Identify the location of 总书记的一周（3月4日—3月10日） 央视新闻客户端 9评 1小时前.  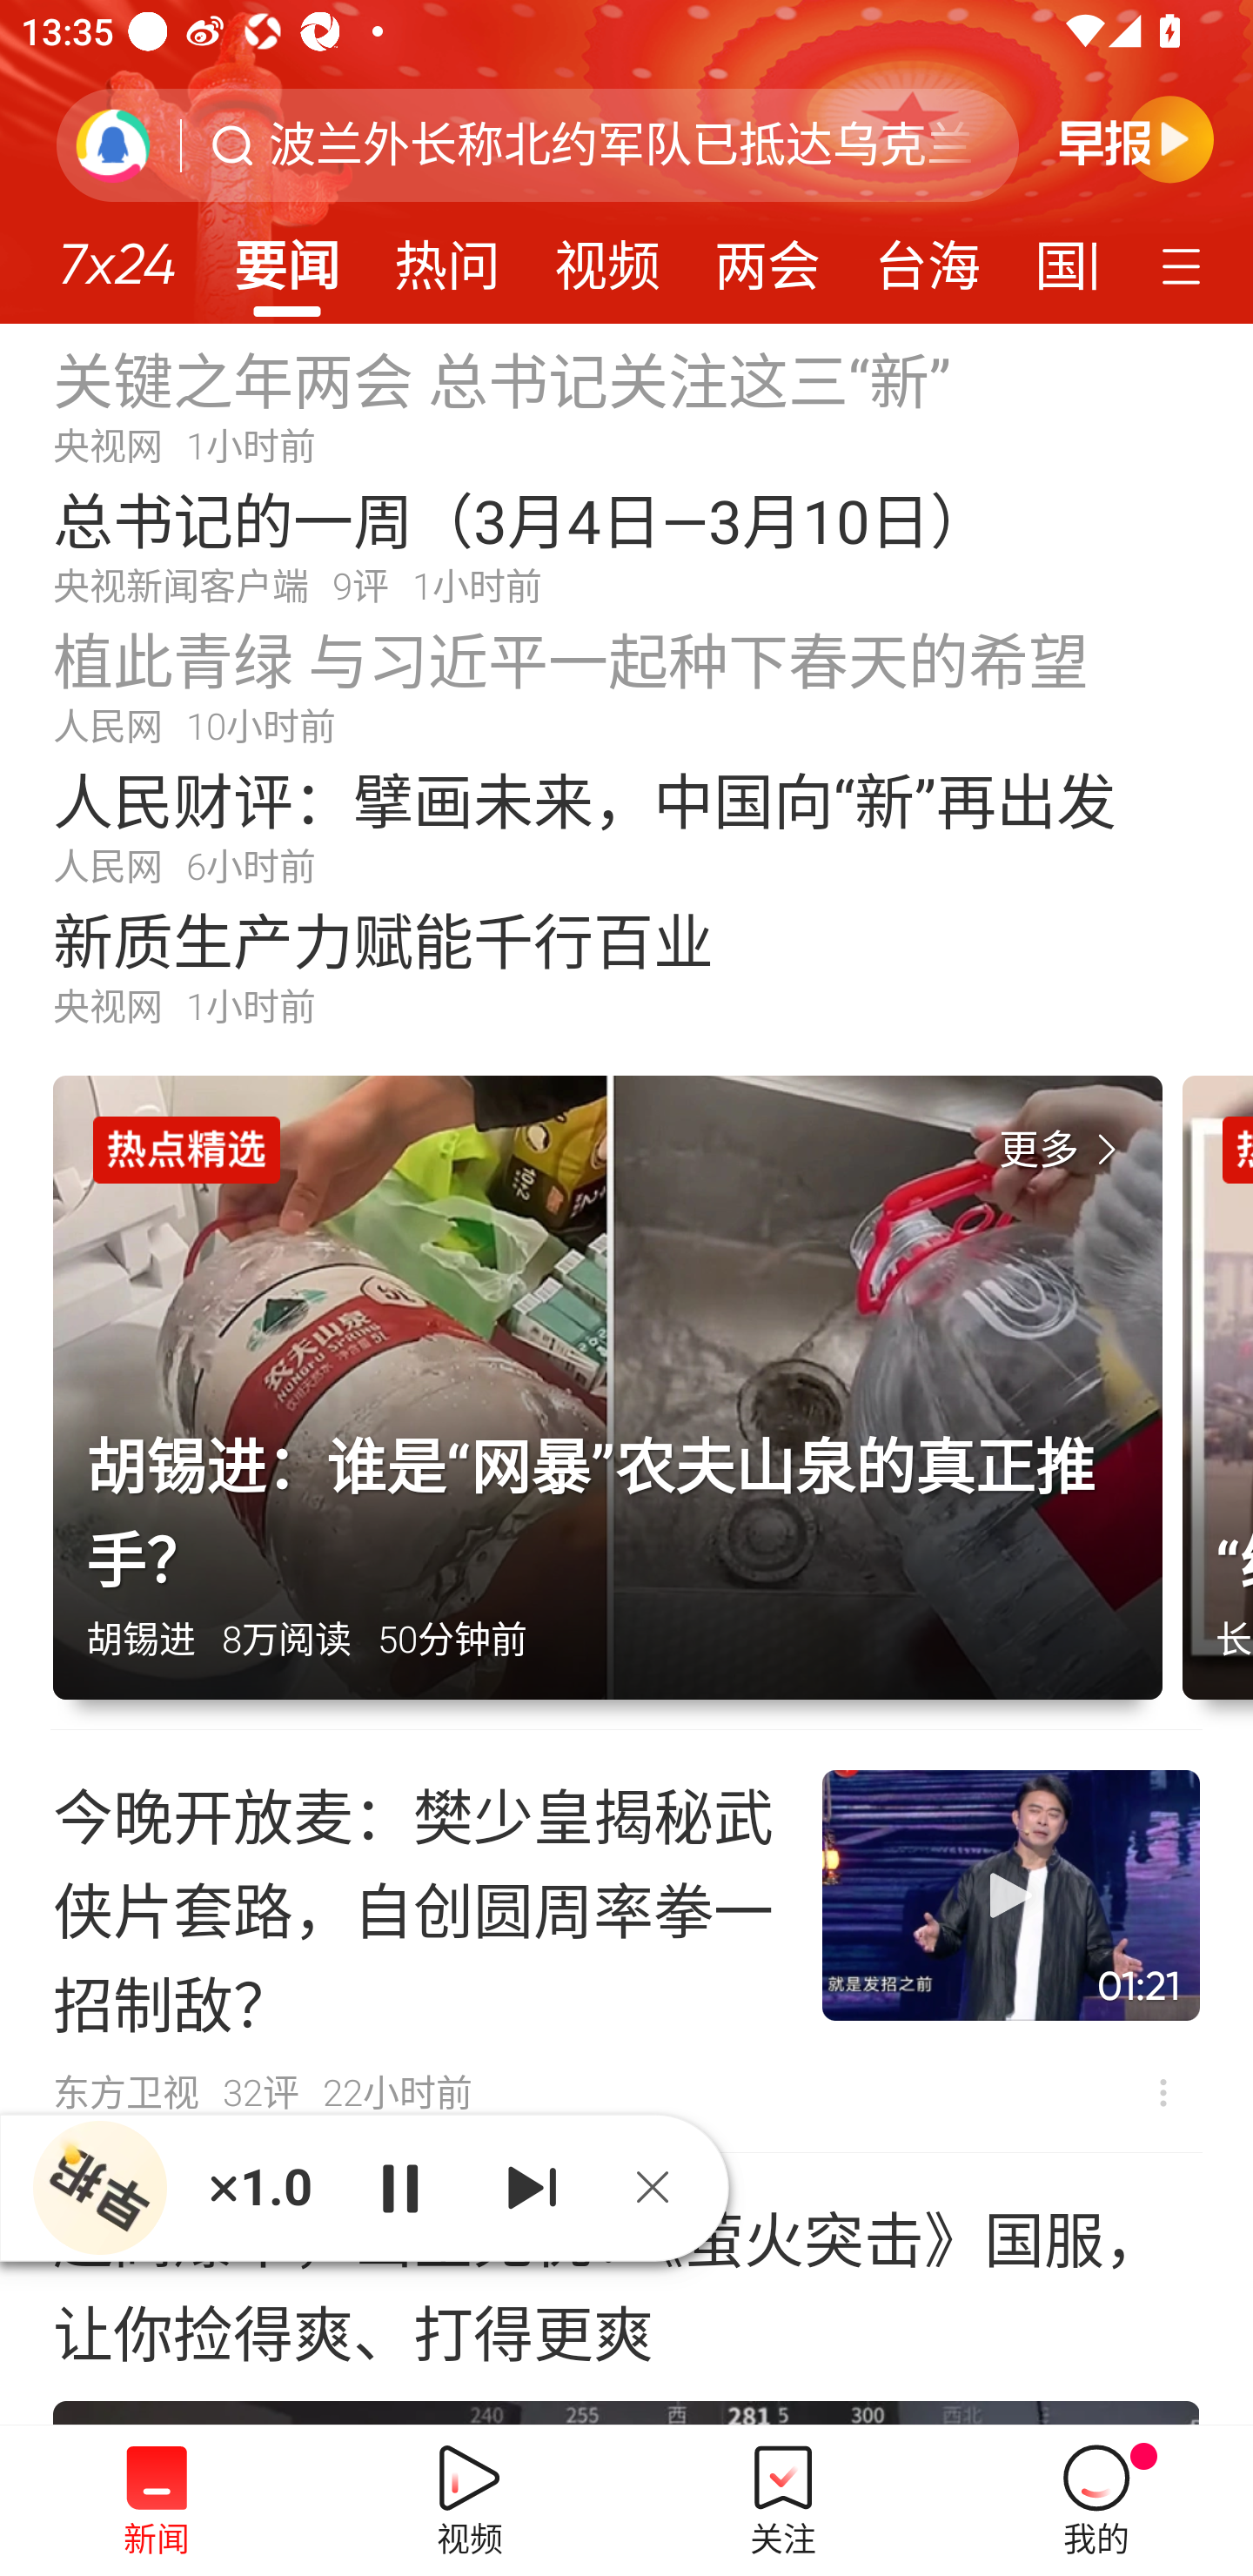
(626, 545).